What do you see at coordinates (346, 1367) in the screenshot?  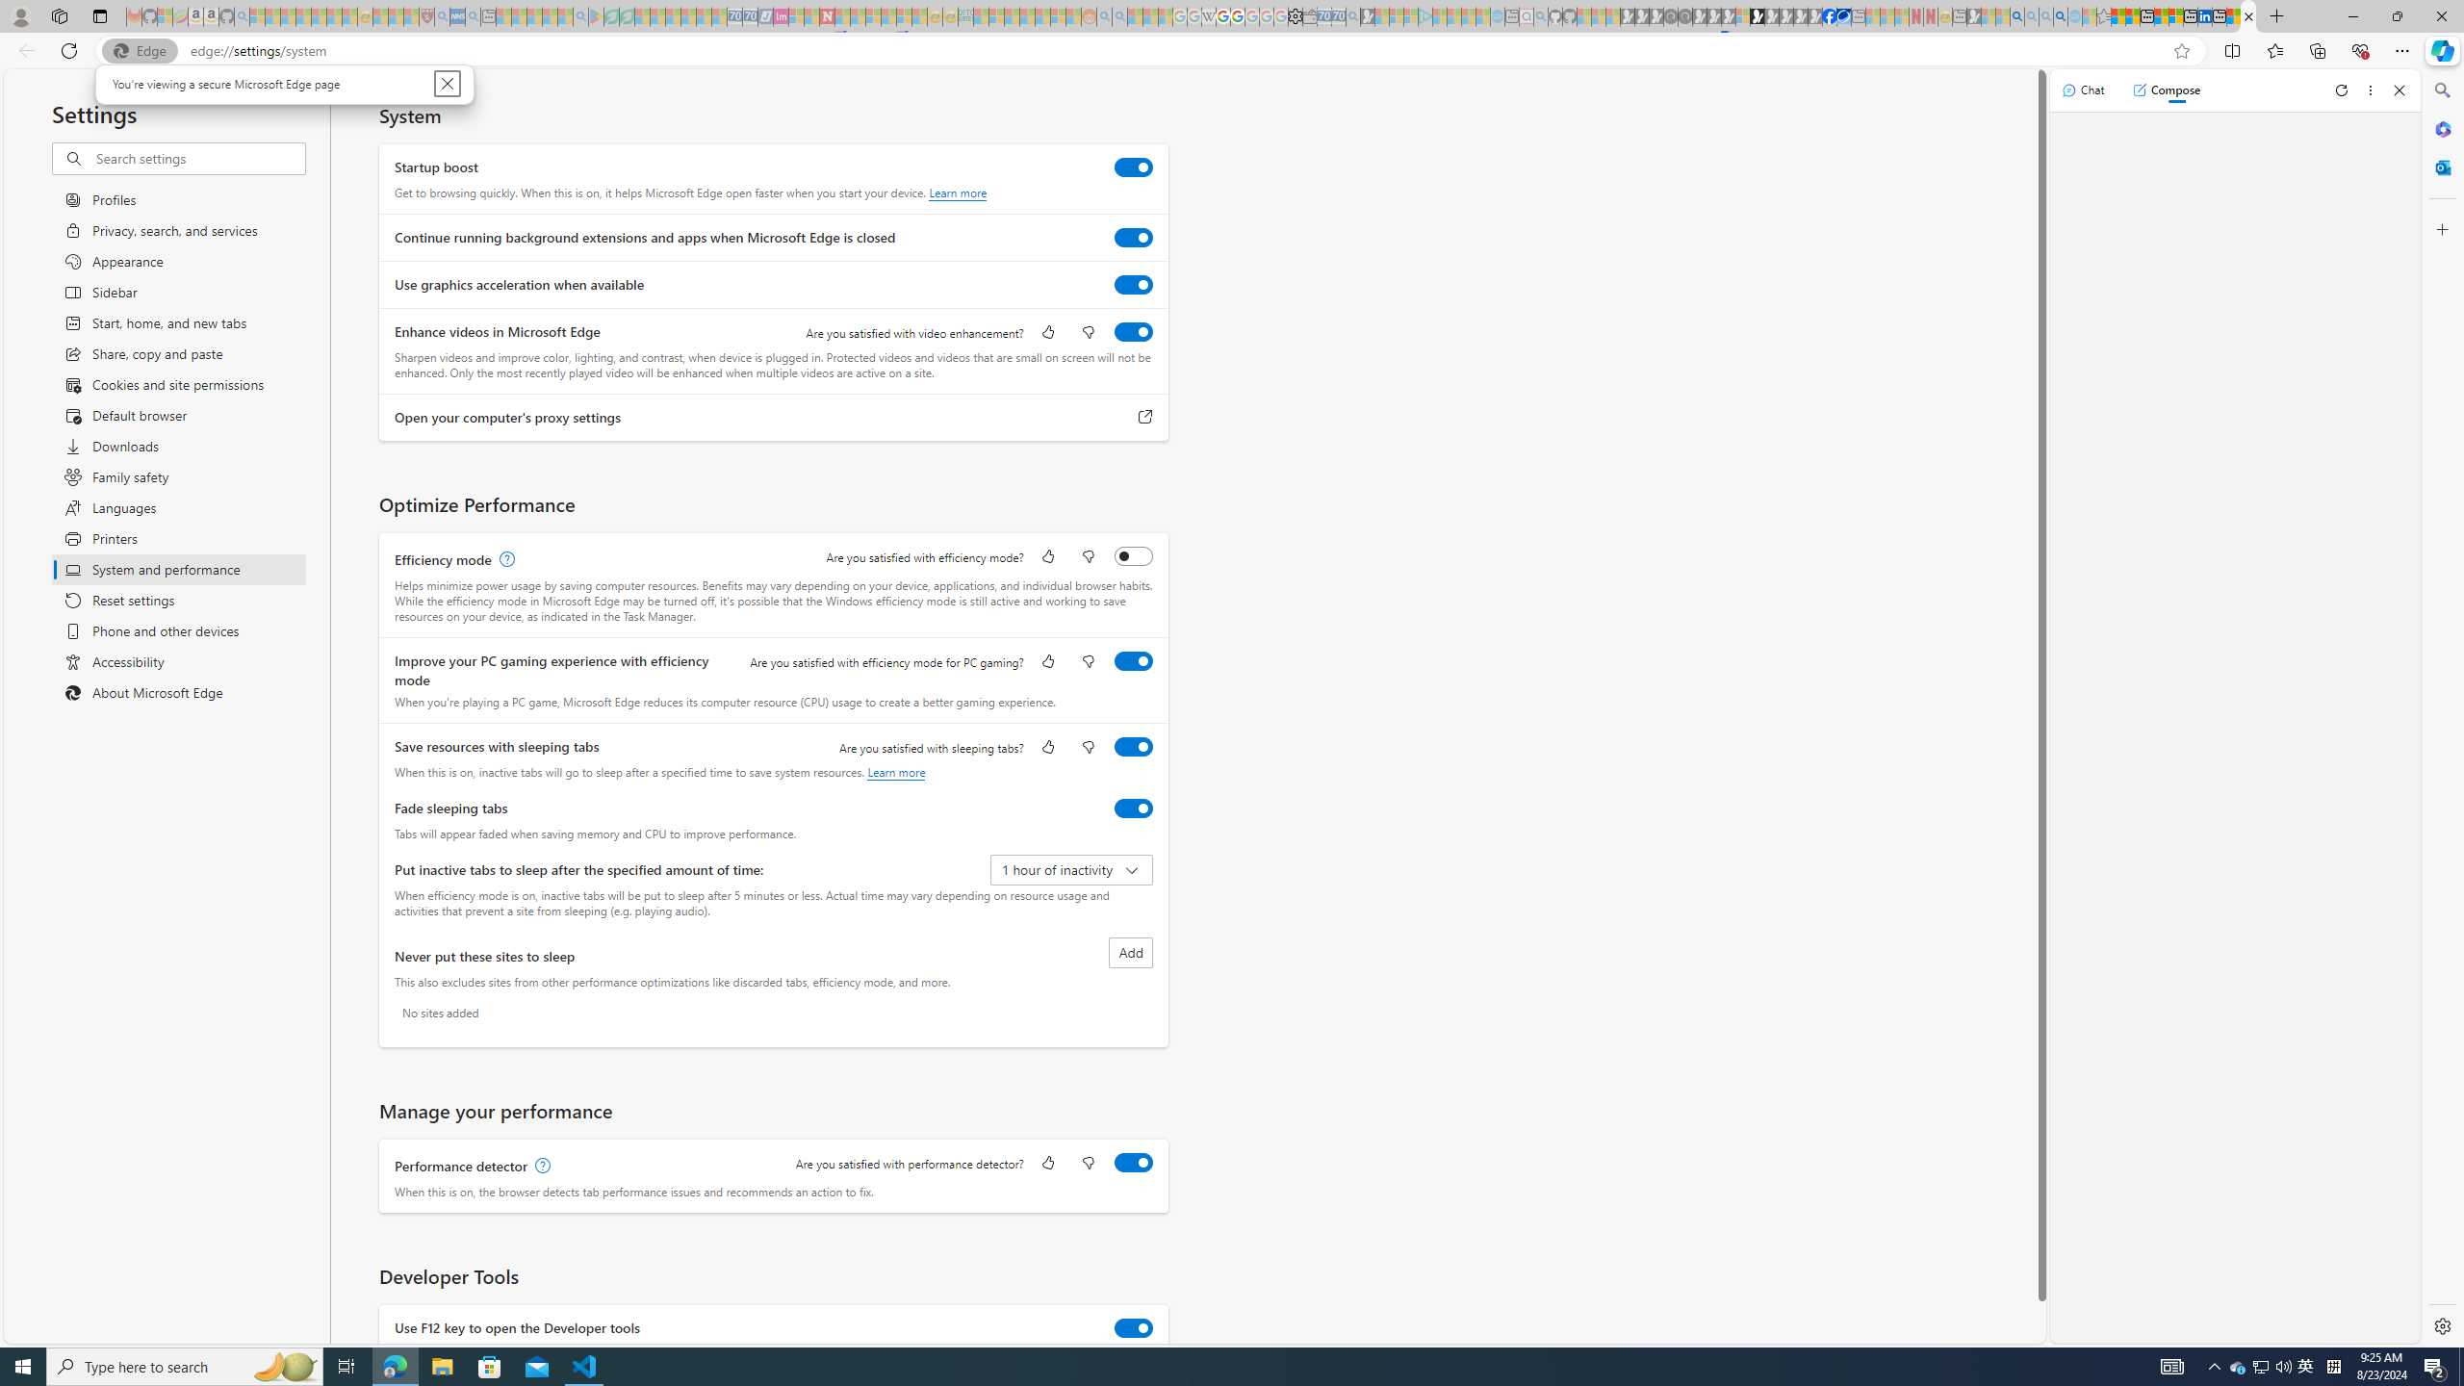 I see `Task View` at bounding box center [346, 1367].